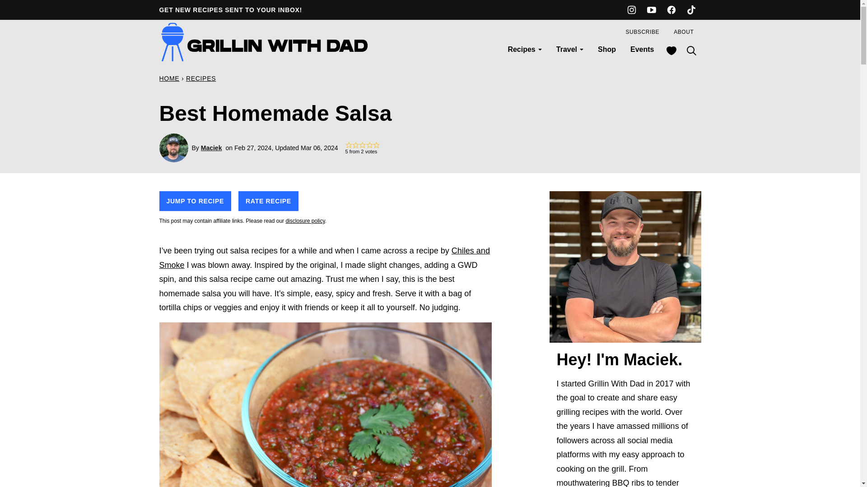 This screenshot has width=867, height=487. I want to click on disclosure policy, so click(304, 221).